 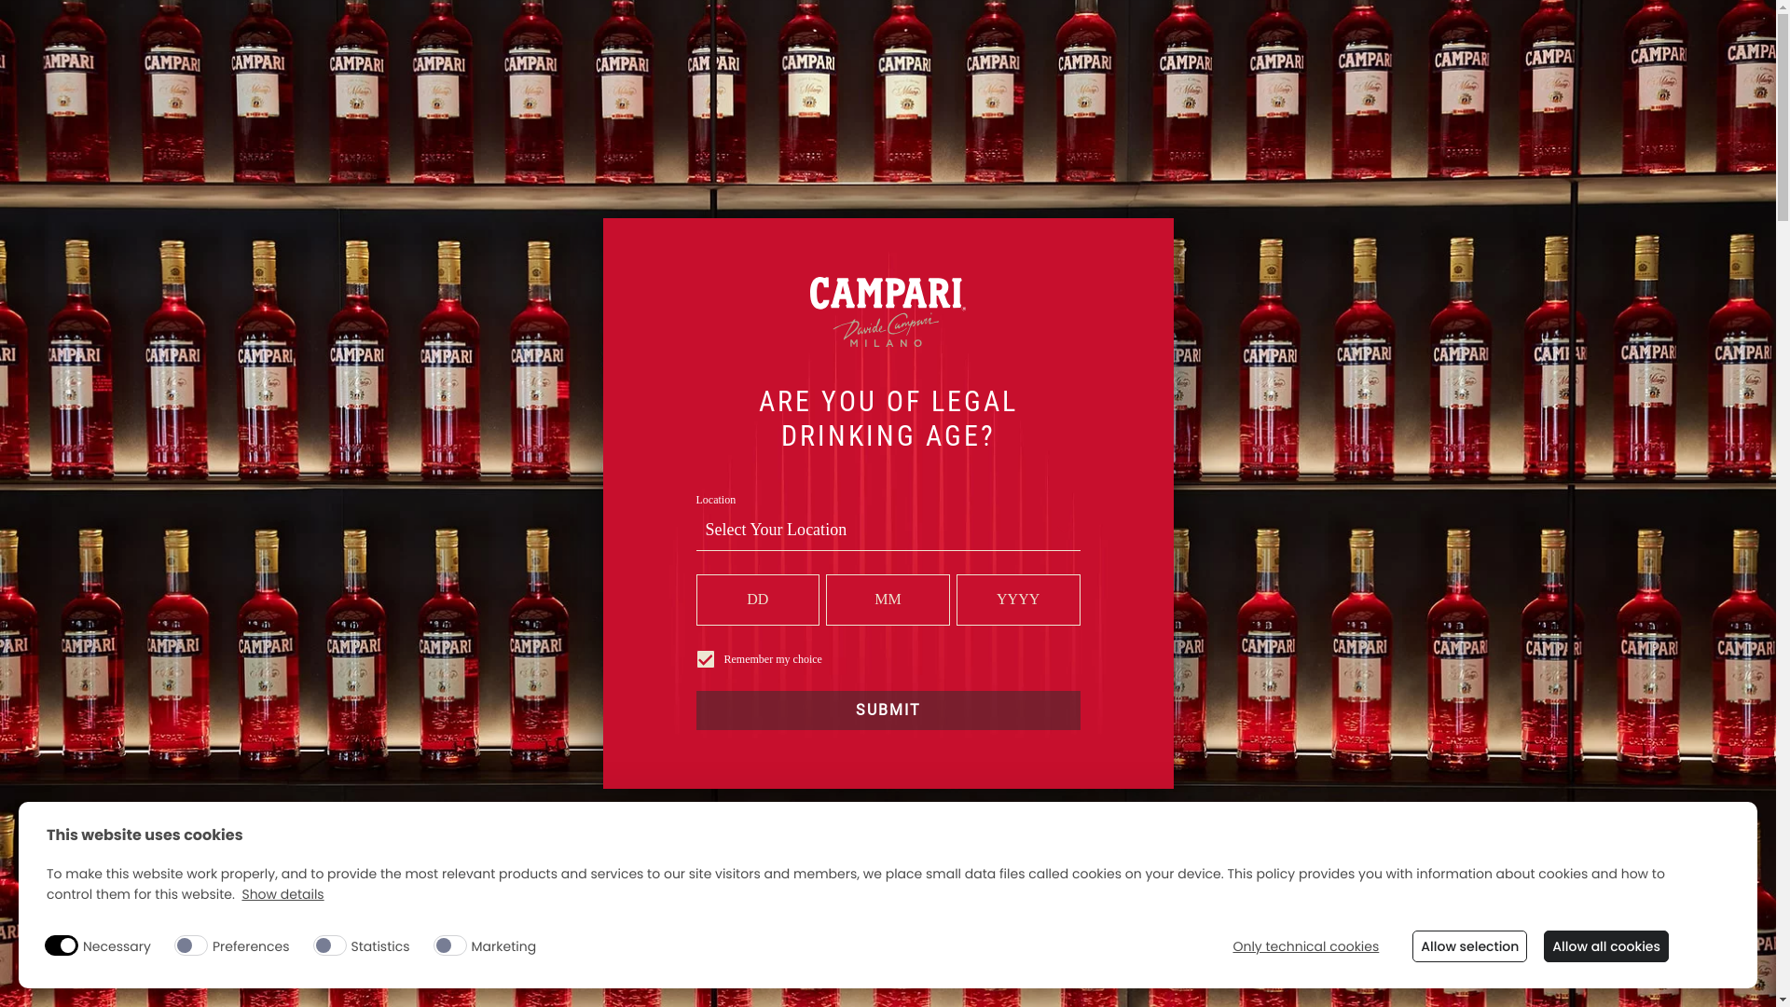 What do you see at coordinates (1107, 65) in the screenshot?
I see `DIE WELT VON CAMPARI` at bounding box center [1107, 65].